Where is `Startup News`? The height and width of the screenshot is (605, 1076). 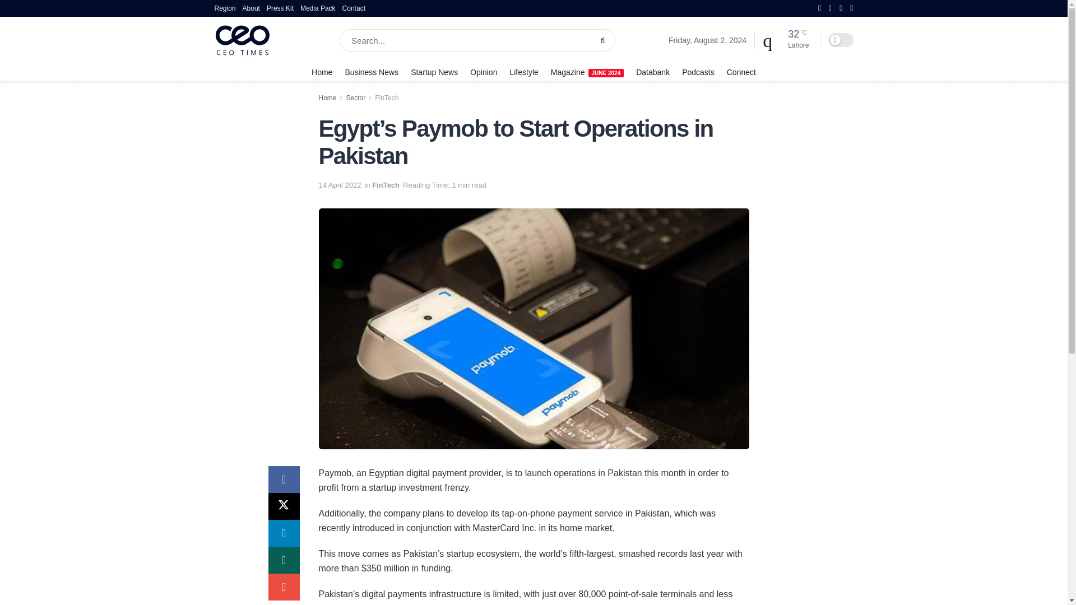
Startup News is located at coordinates (434, 72).